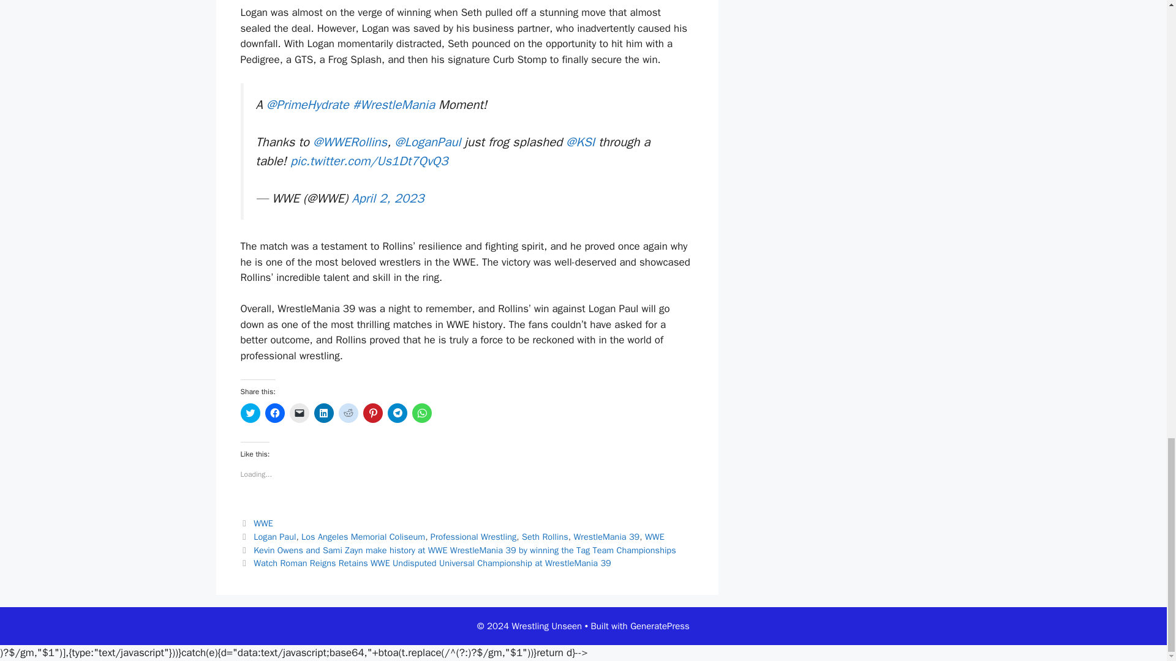 This screenshot has width=1176, height=661. Describe the element at coordinates (323, 413) in the screenshot. I see `Click to share on LinkedIn` at that location.